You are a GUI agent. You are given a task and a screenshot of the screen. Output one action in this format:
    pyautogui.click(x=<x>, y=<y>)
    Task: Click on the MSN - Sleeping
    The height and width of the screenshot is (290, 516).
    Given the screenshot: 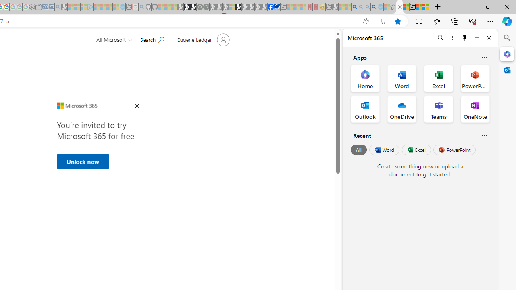 What is the action you would take?
    pyautogui.click(x=335, y=7)
    